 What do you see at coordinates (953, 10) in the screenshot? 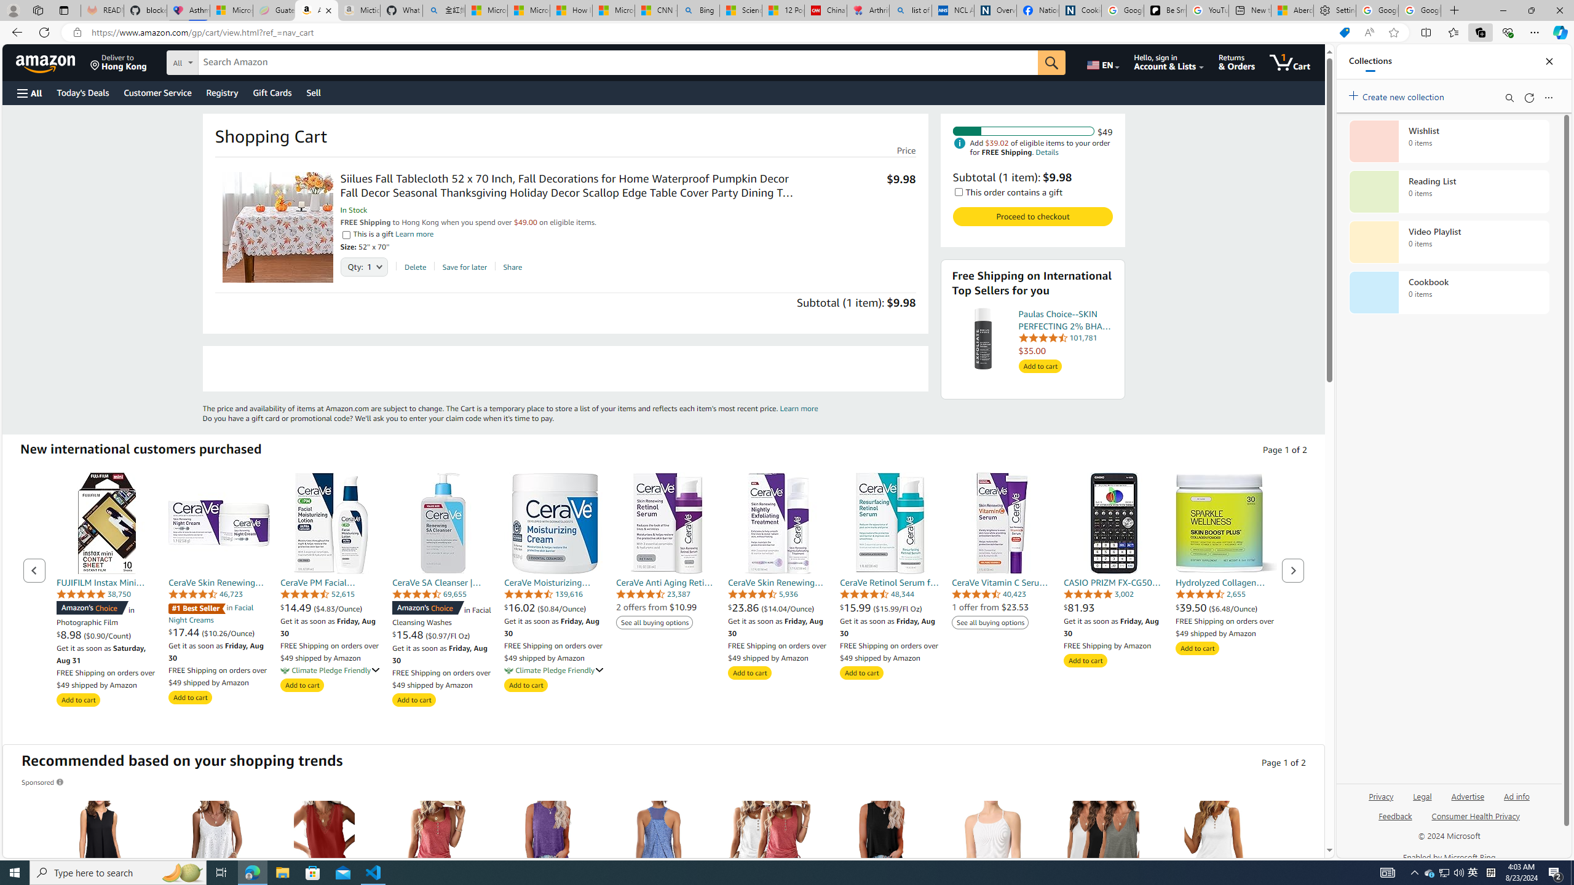
I see `NCL Adult Asthma Inhaler Choice Guideline` at bounding box center [953, 10].